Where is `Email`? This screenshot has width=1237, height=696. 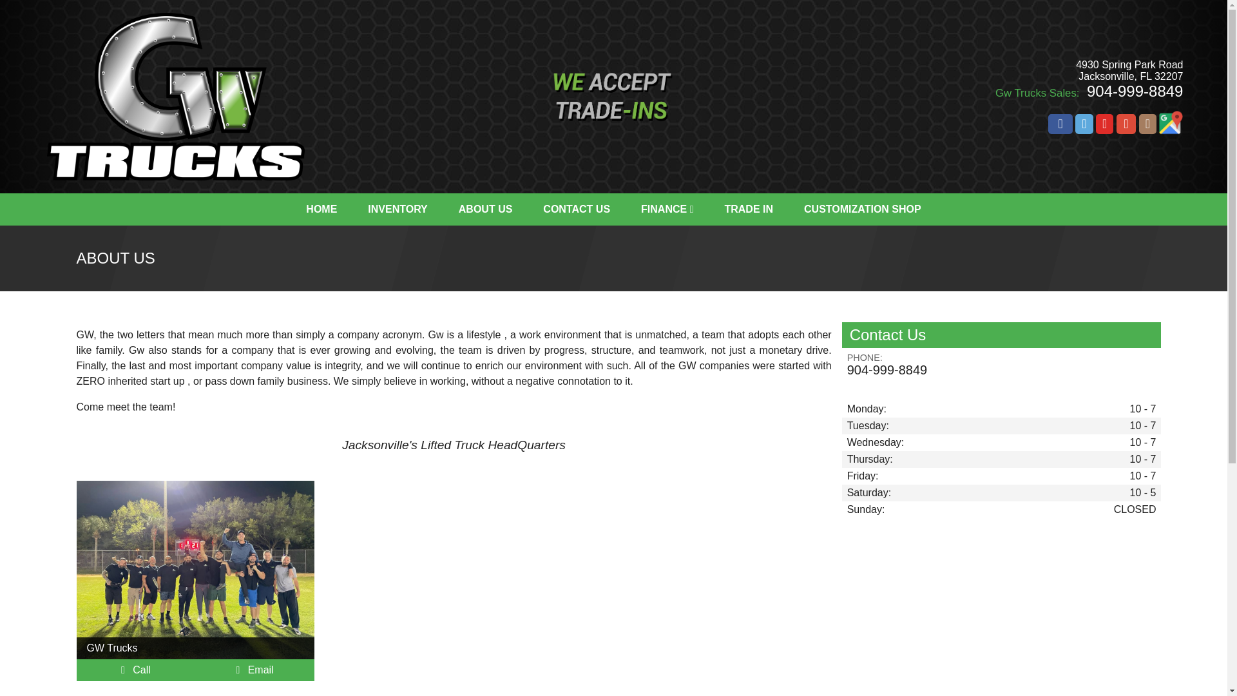
Email is located at coordinates (254, 670).